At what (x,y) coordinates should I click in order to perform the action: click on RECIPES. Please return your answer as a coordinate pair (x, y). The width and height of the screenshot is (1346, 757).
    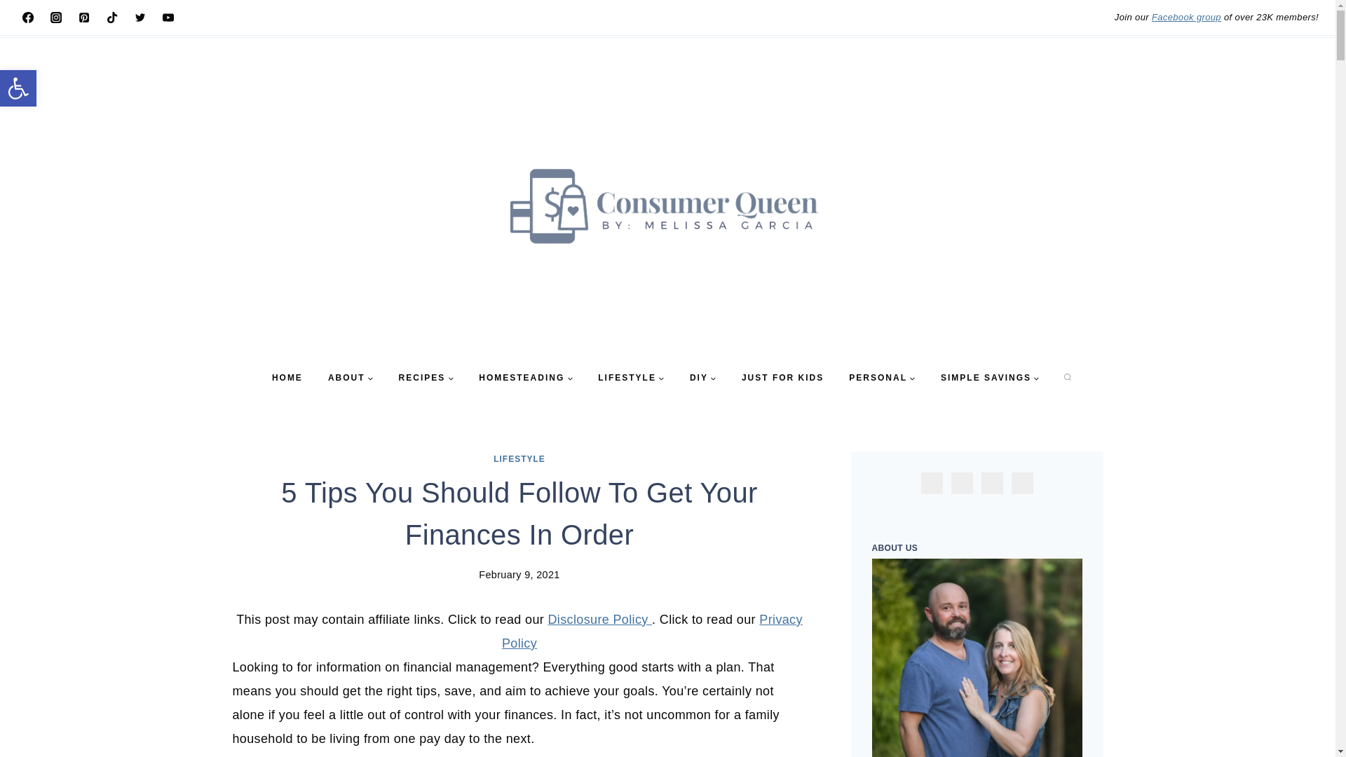
    Looking at the image, I should click on (426, 378).